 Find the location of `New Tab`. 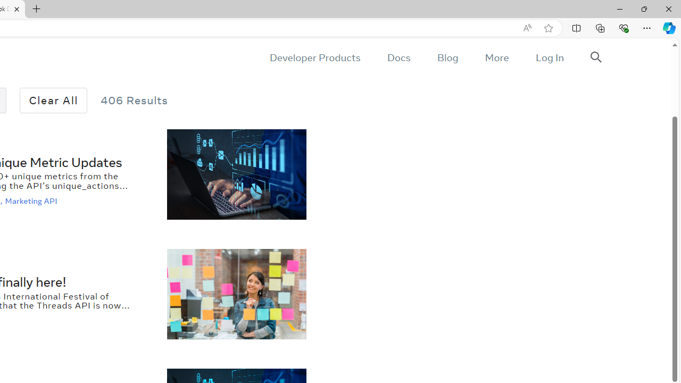

New Tab is located at coordinates (37, 10).